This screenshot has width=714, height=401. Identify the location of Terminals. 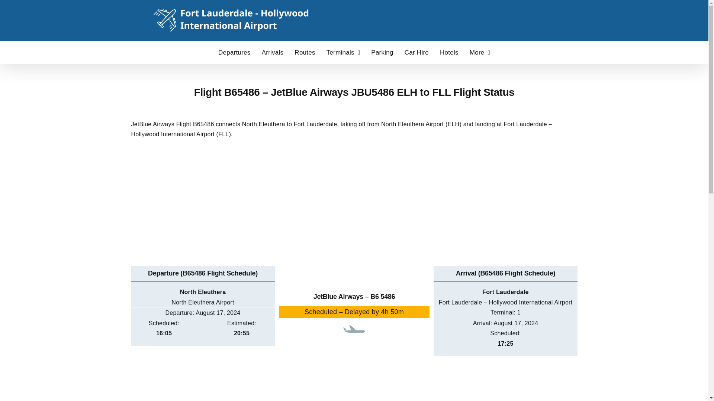
(343, 52).